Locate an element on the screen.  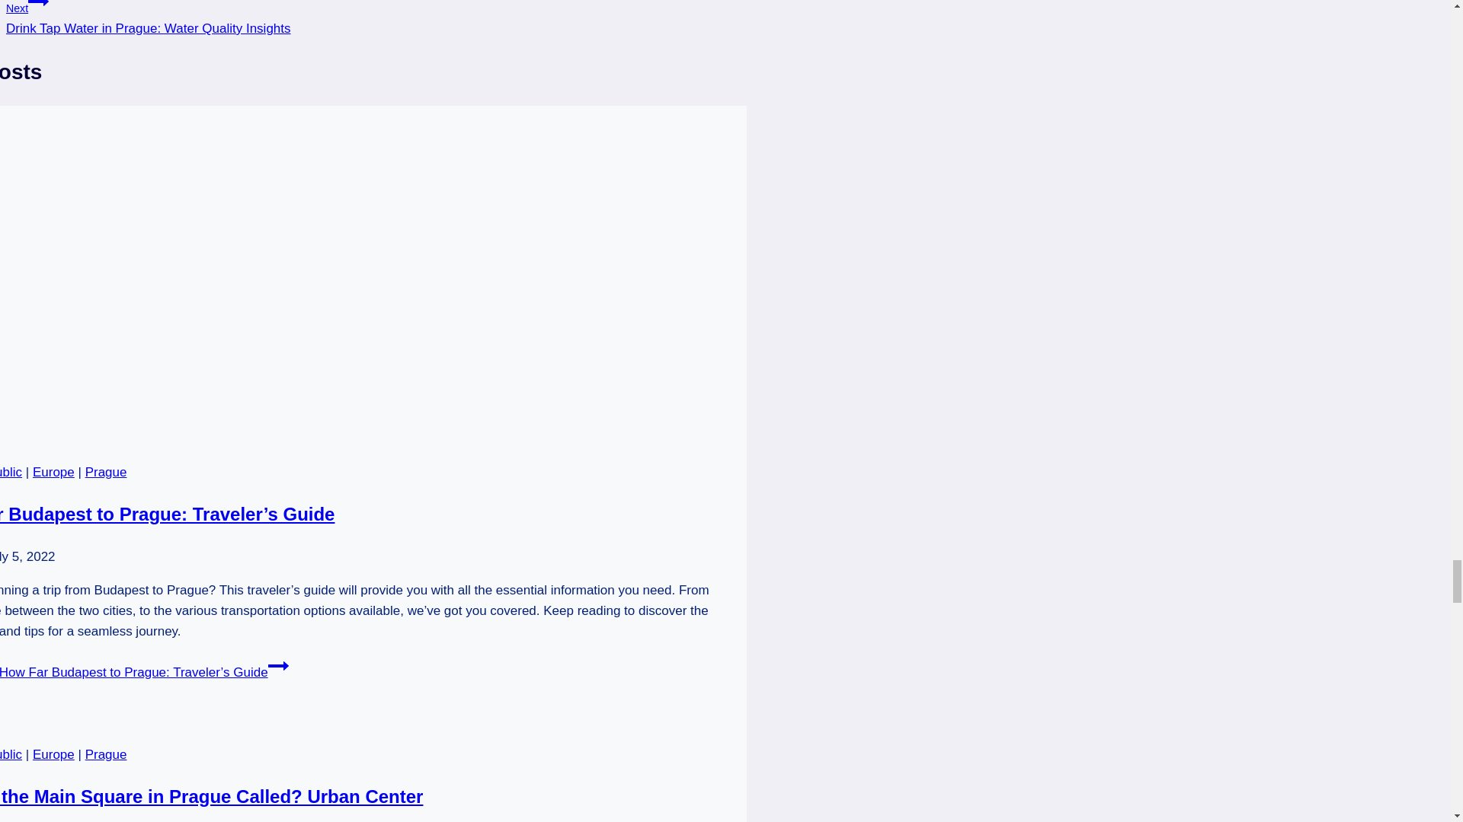
Europe is located at coordinates (53, 754).